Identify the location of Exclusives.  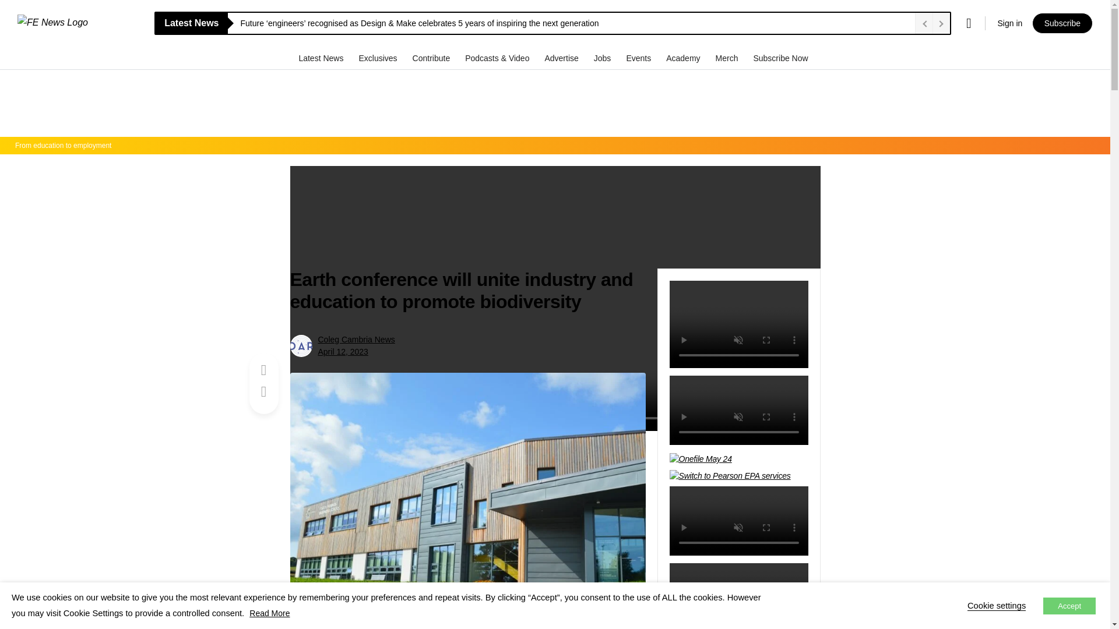
(379, 58).